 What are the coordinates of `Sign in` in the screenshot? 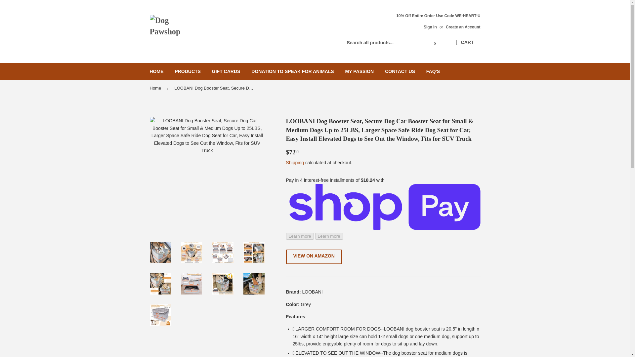 It's located at (430, 27).